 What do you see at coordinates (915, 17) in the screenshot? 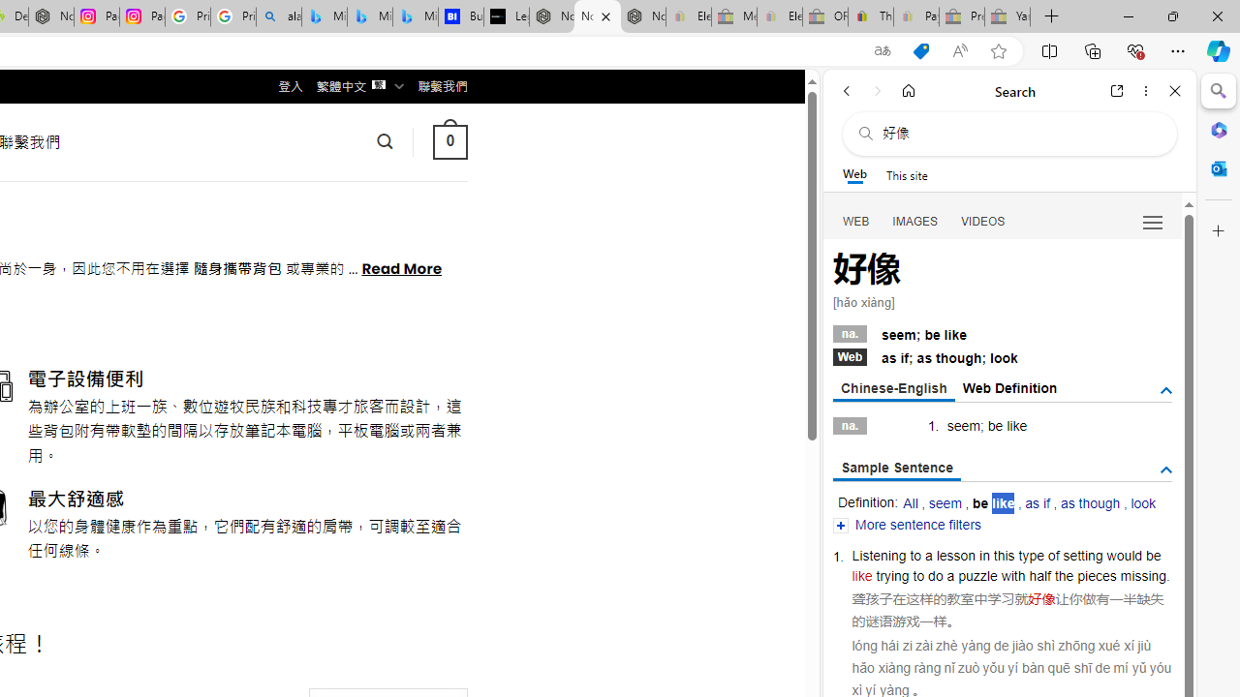
I see `Payments Terms of Use | eBay.com - Sleeping` at bounding box center [915, 17].